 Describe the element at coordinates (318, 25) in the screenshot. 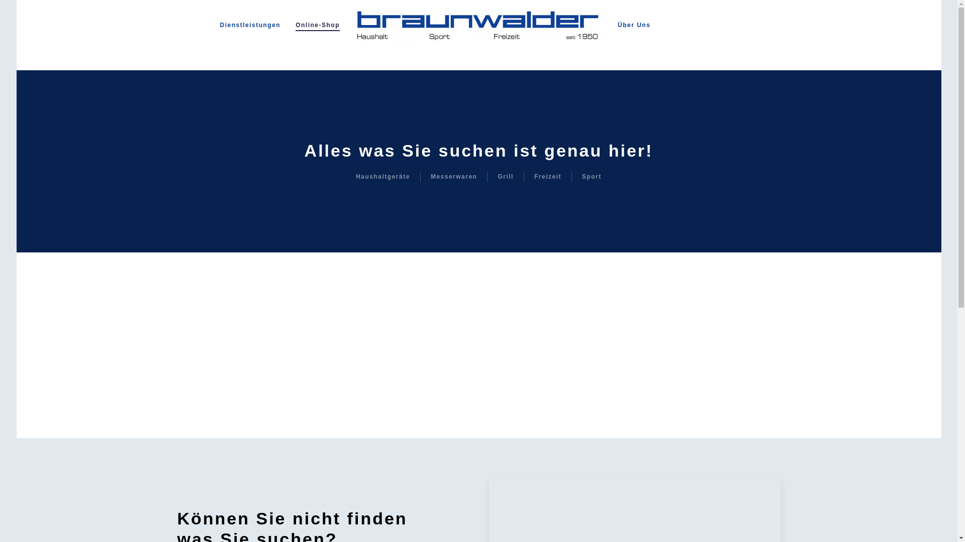

I see `Online-Shop` at that location.